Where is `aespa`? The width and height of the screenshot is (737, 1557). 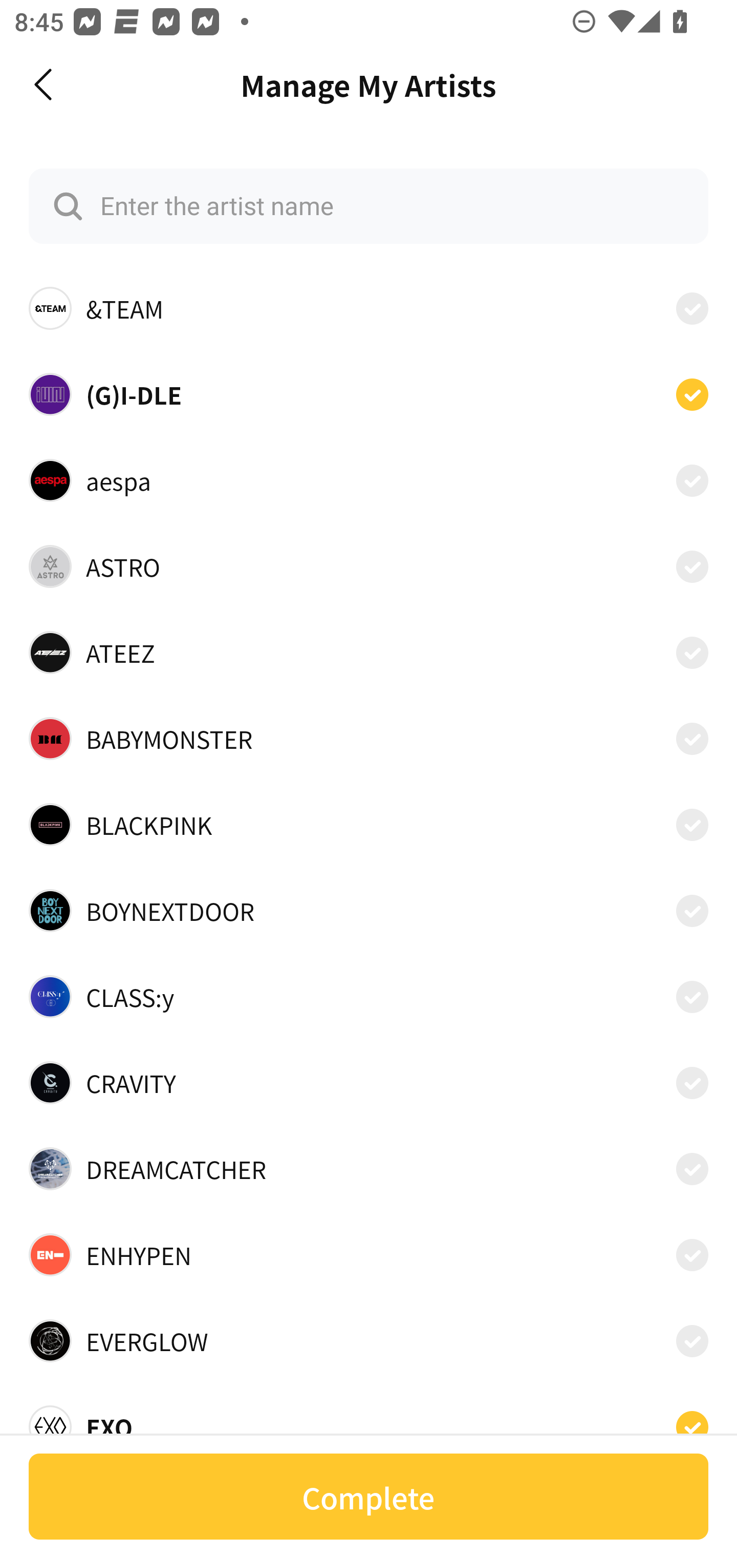 aespa is located at coordinates (368, 480).